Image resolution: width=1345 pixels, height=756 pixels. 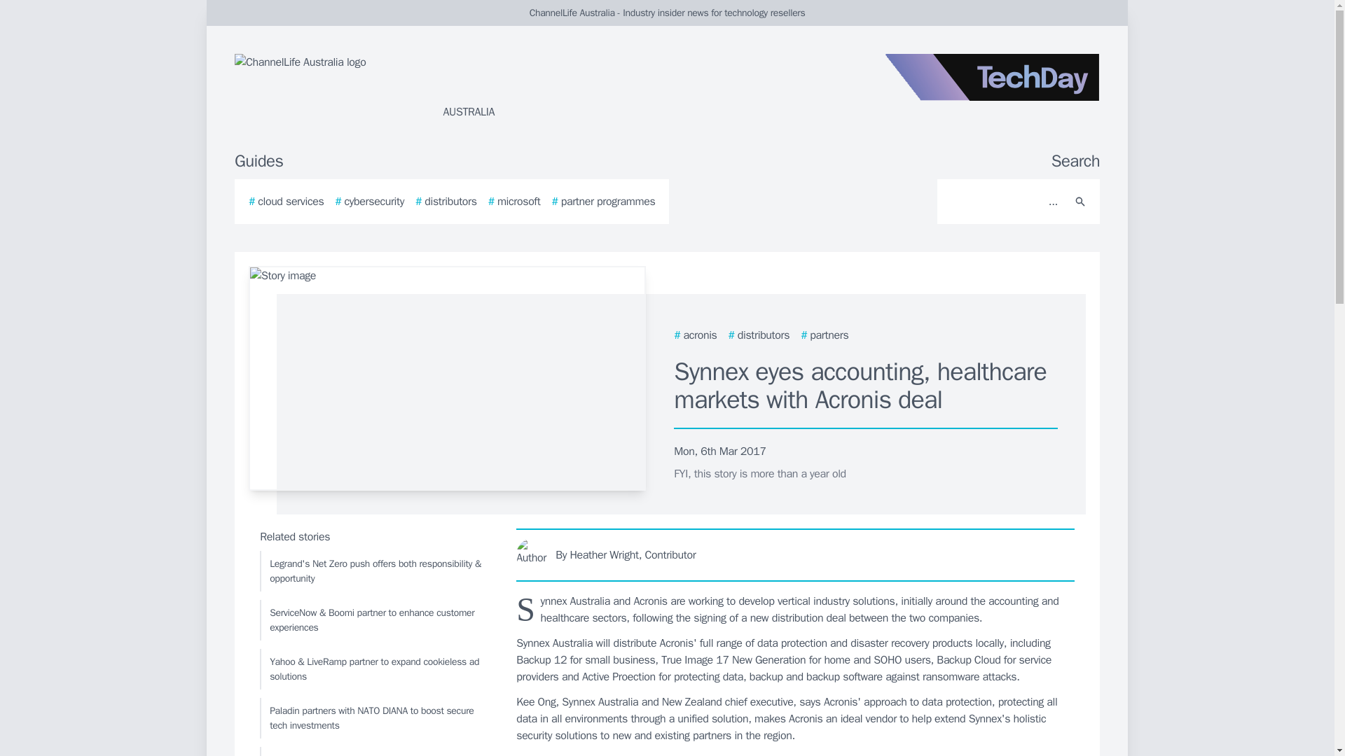 What do you see at coordinates (796, 554) in the screenshot?
I see `By Heather Wright, Contributor` at bounding box center [796, 554].